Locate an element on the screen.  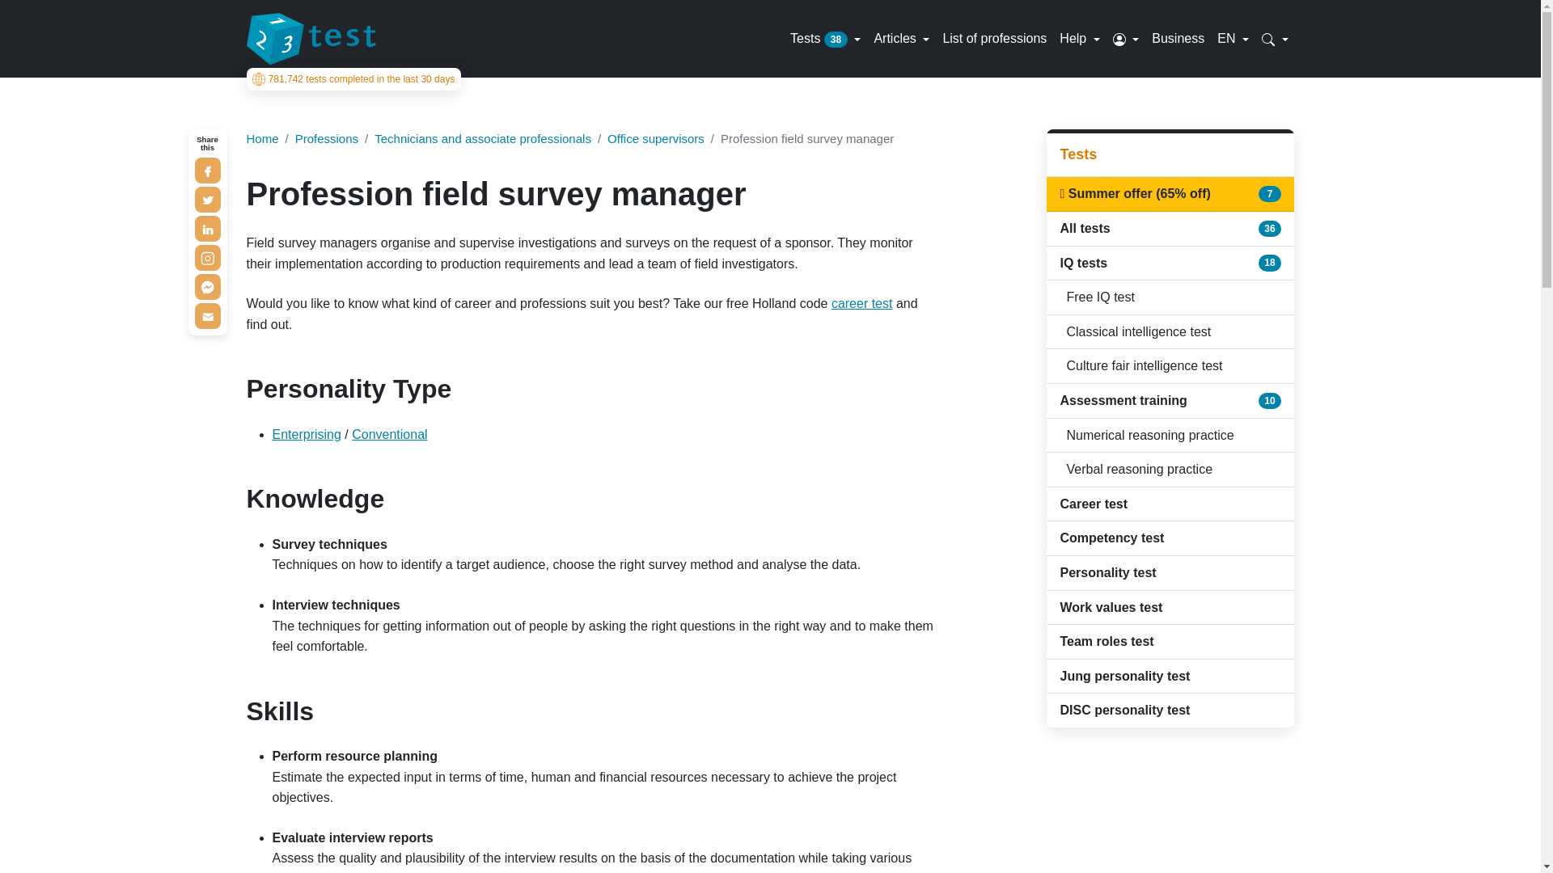
Help is located at coordinates (1079, 39).